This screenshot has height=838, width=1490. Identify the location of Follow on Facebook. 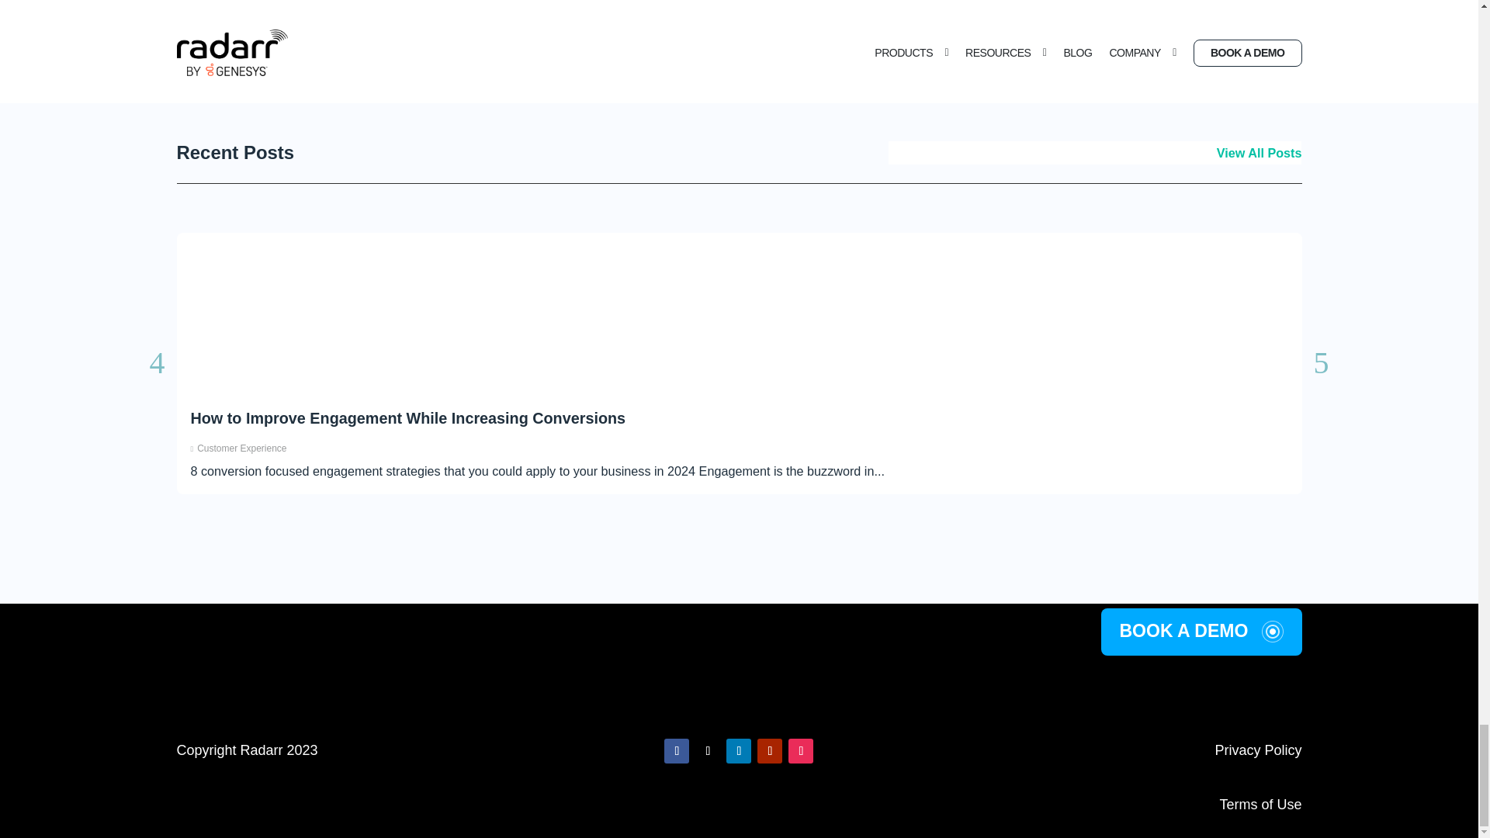
(677, 750).